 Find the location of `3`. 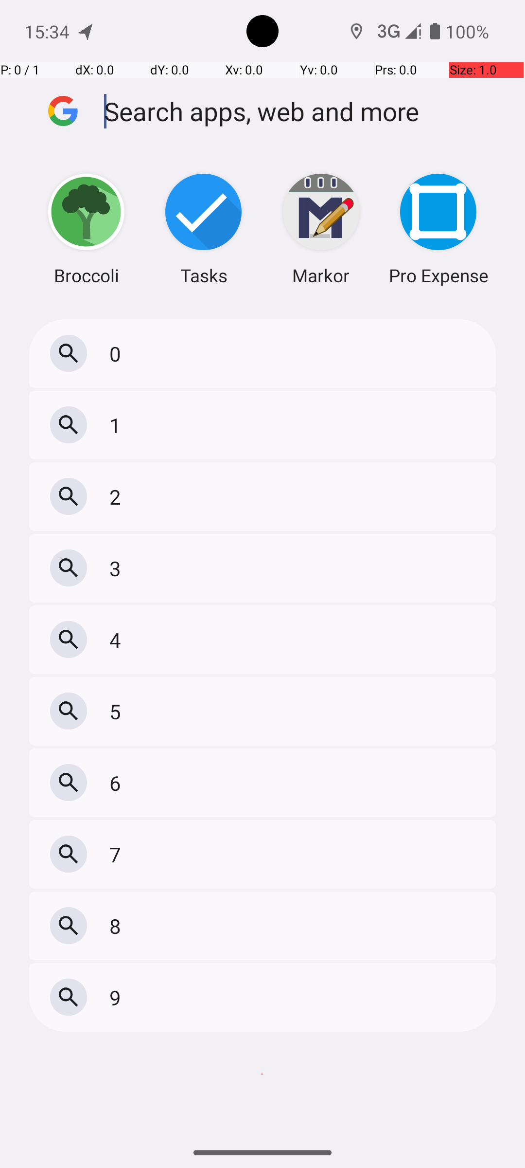

3 is located at coordinates (118, 568).